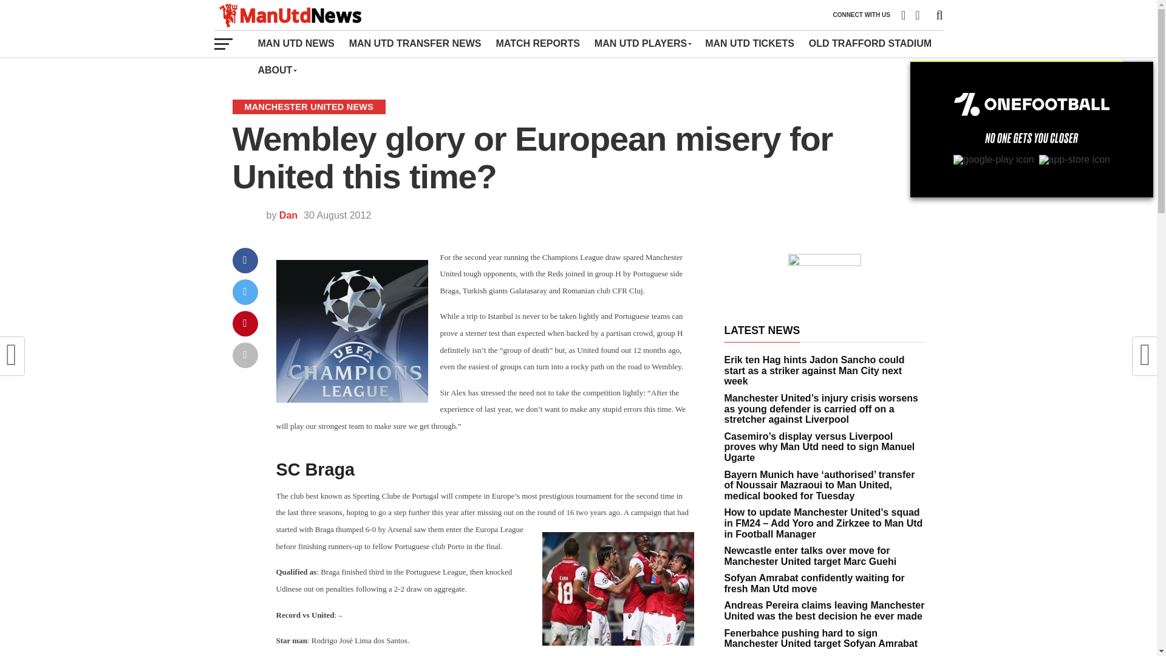  Describe the element at coordinates (618, 588) in the screenshot. I see `braga` at that location.